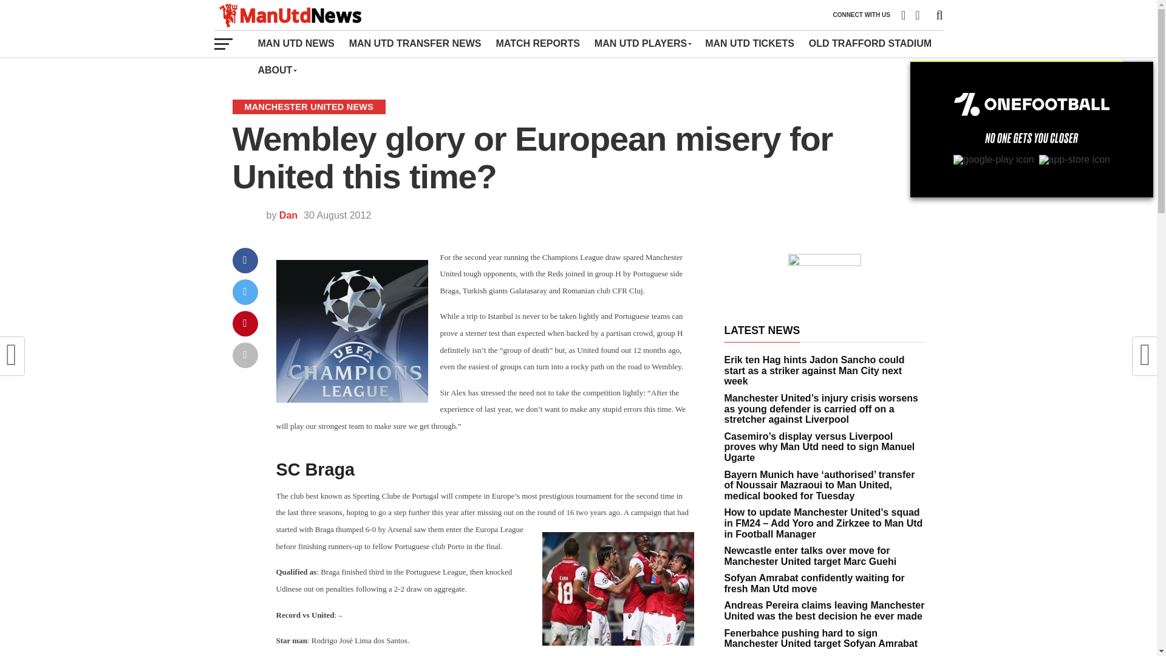  Describe the element at coordinates (618, 588) in the screenshot. I see `braga` at that location.